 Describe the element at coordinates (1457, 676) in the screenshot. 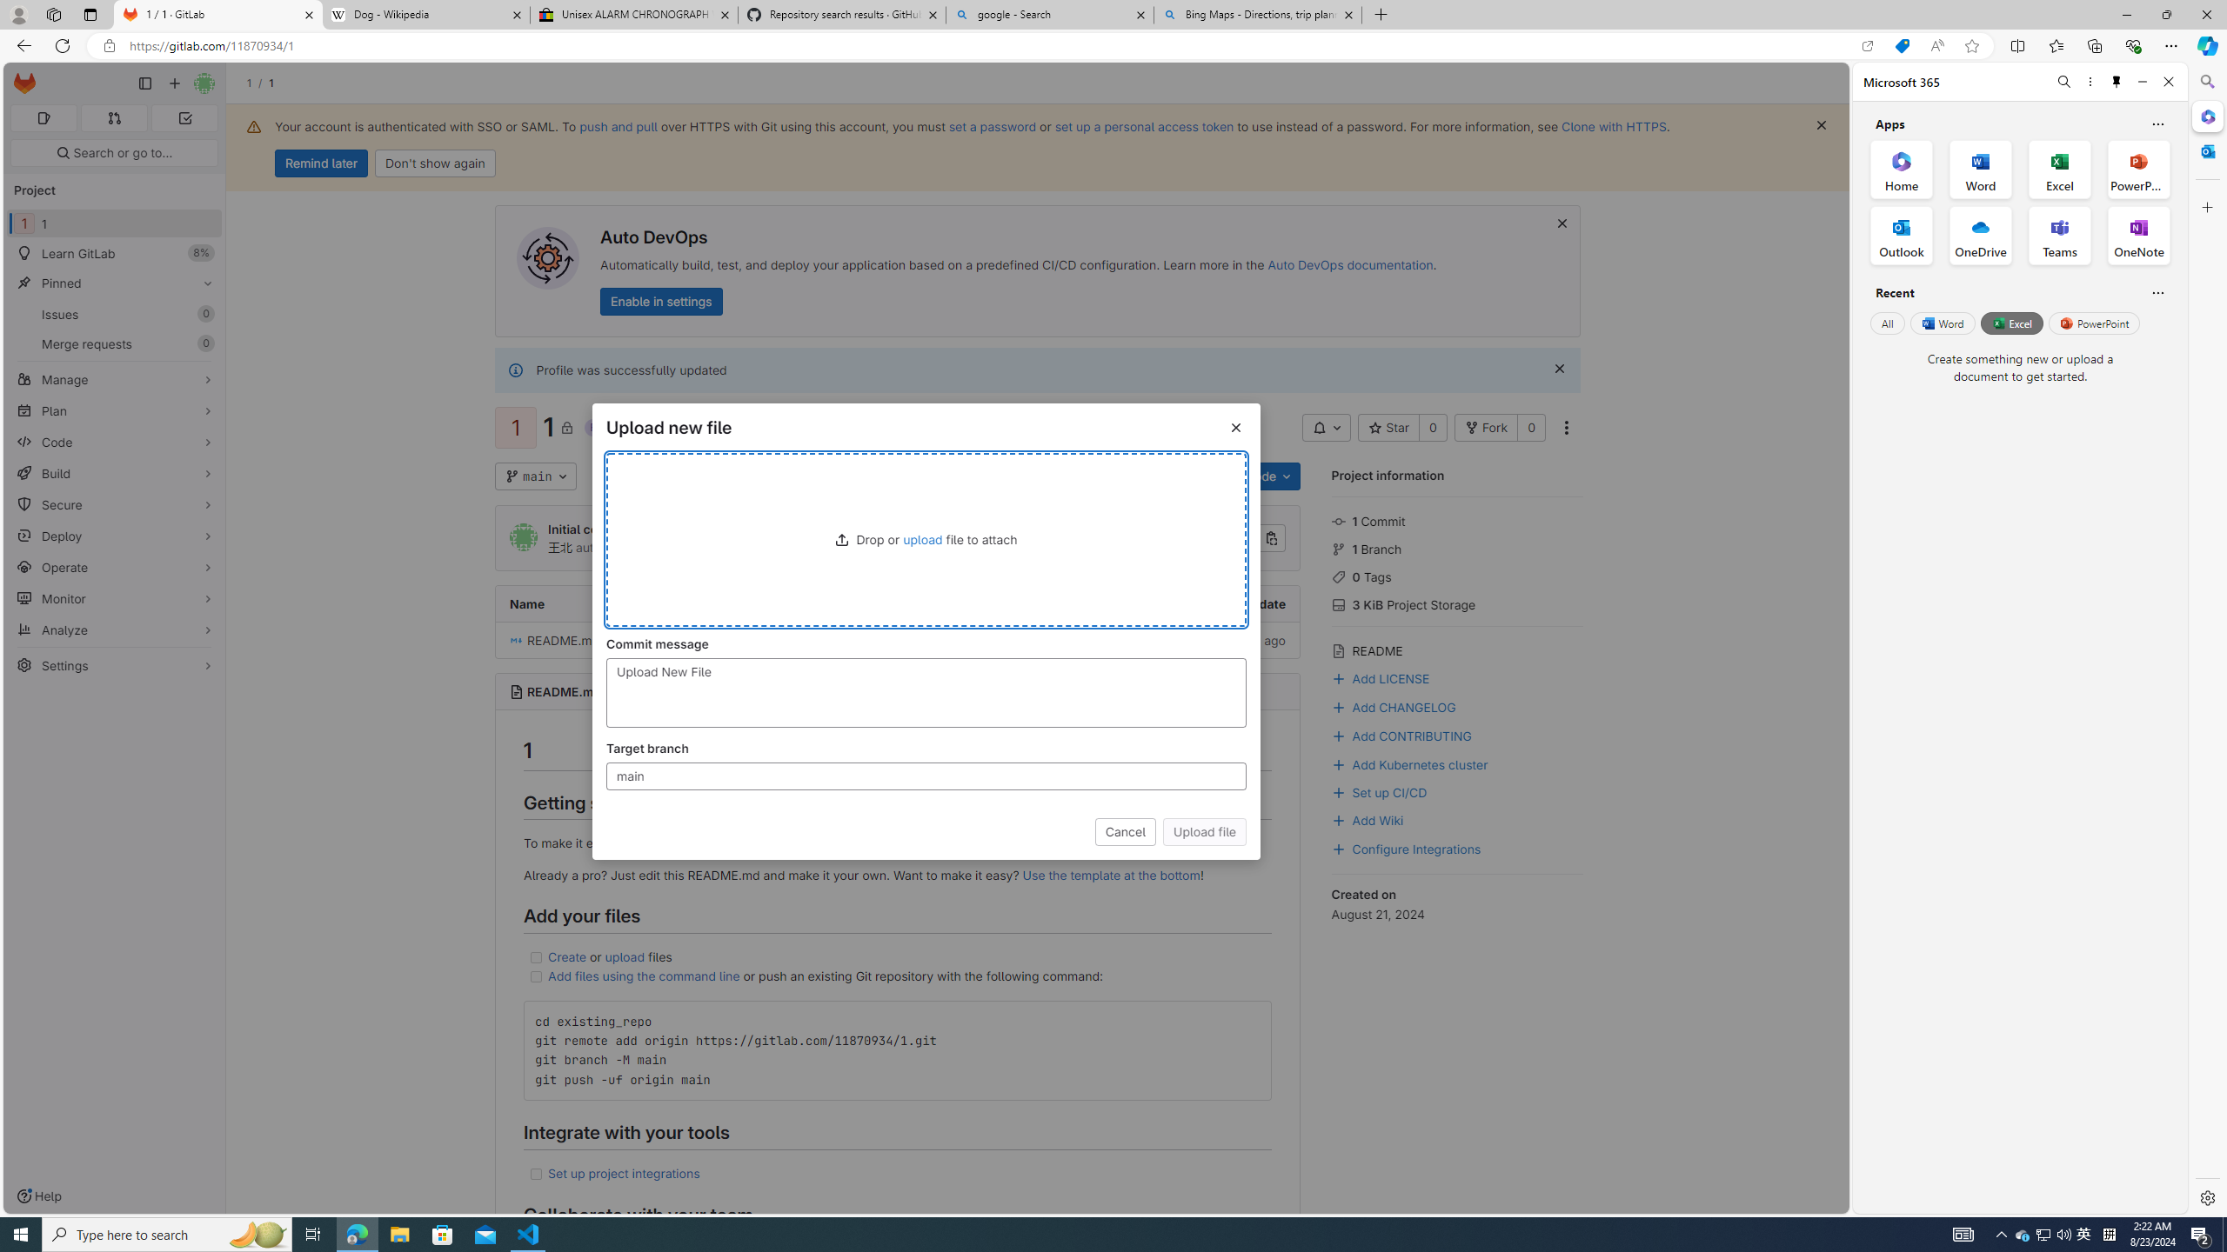

I see `Add LICENSE` at that location.